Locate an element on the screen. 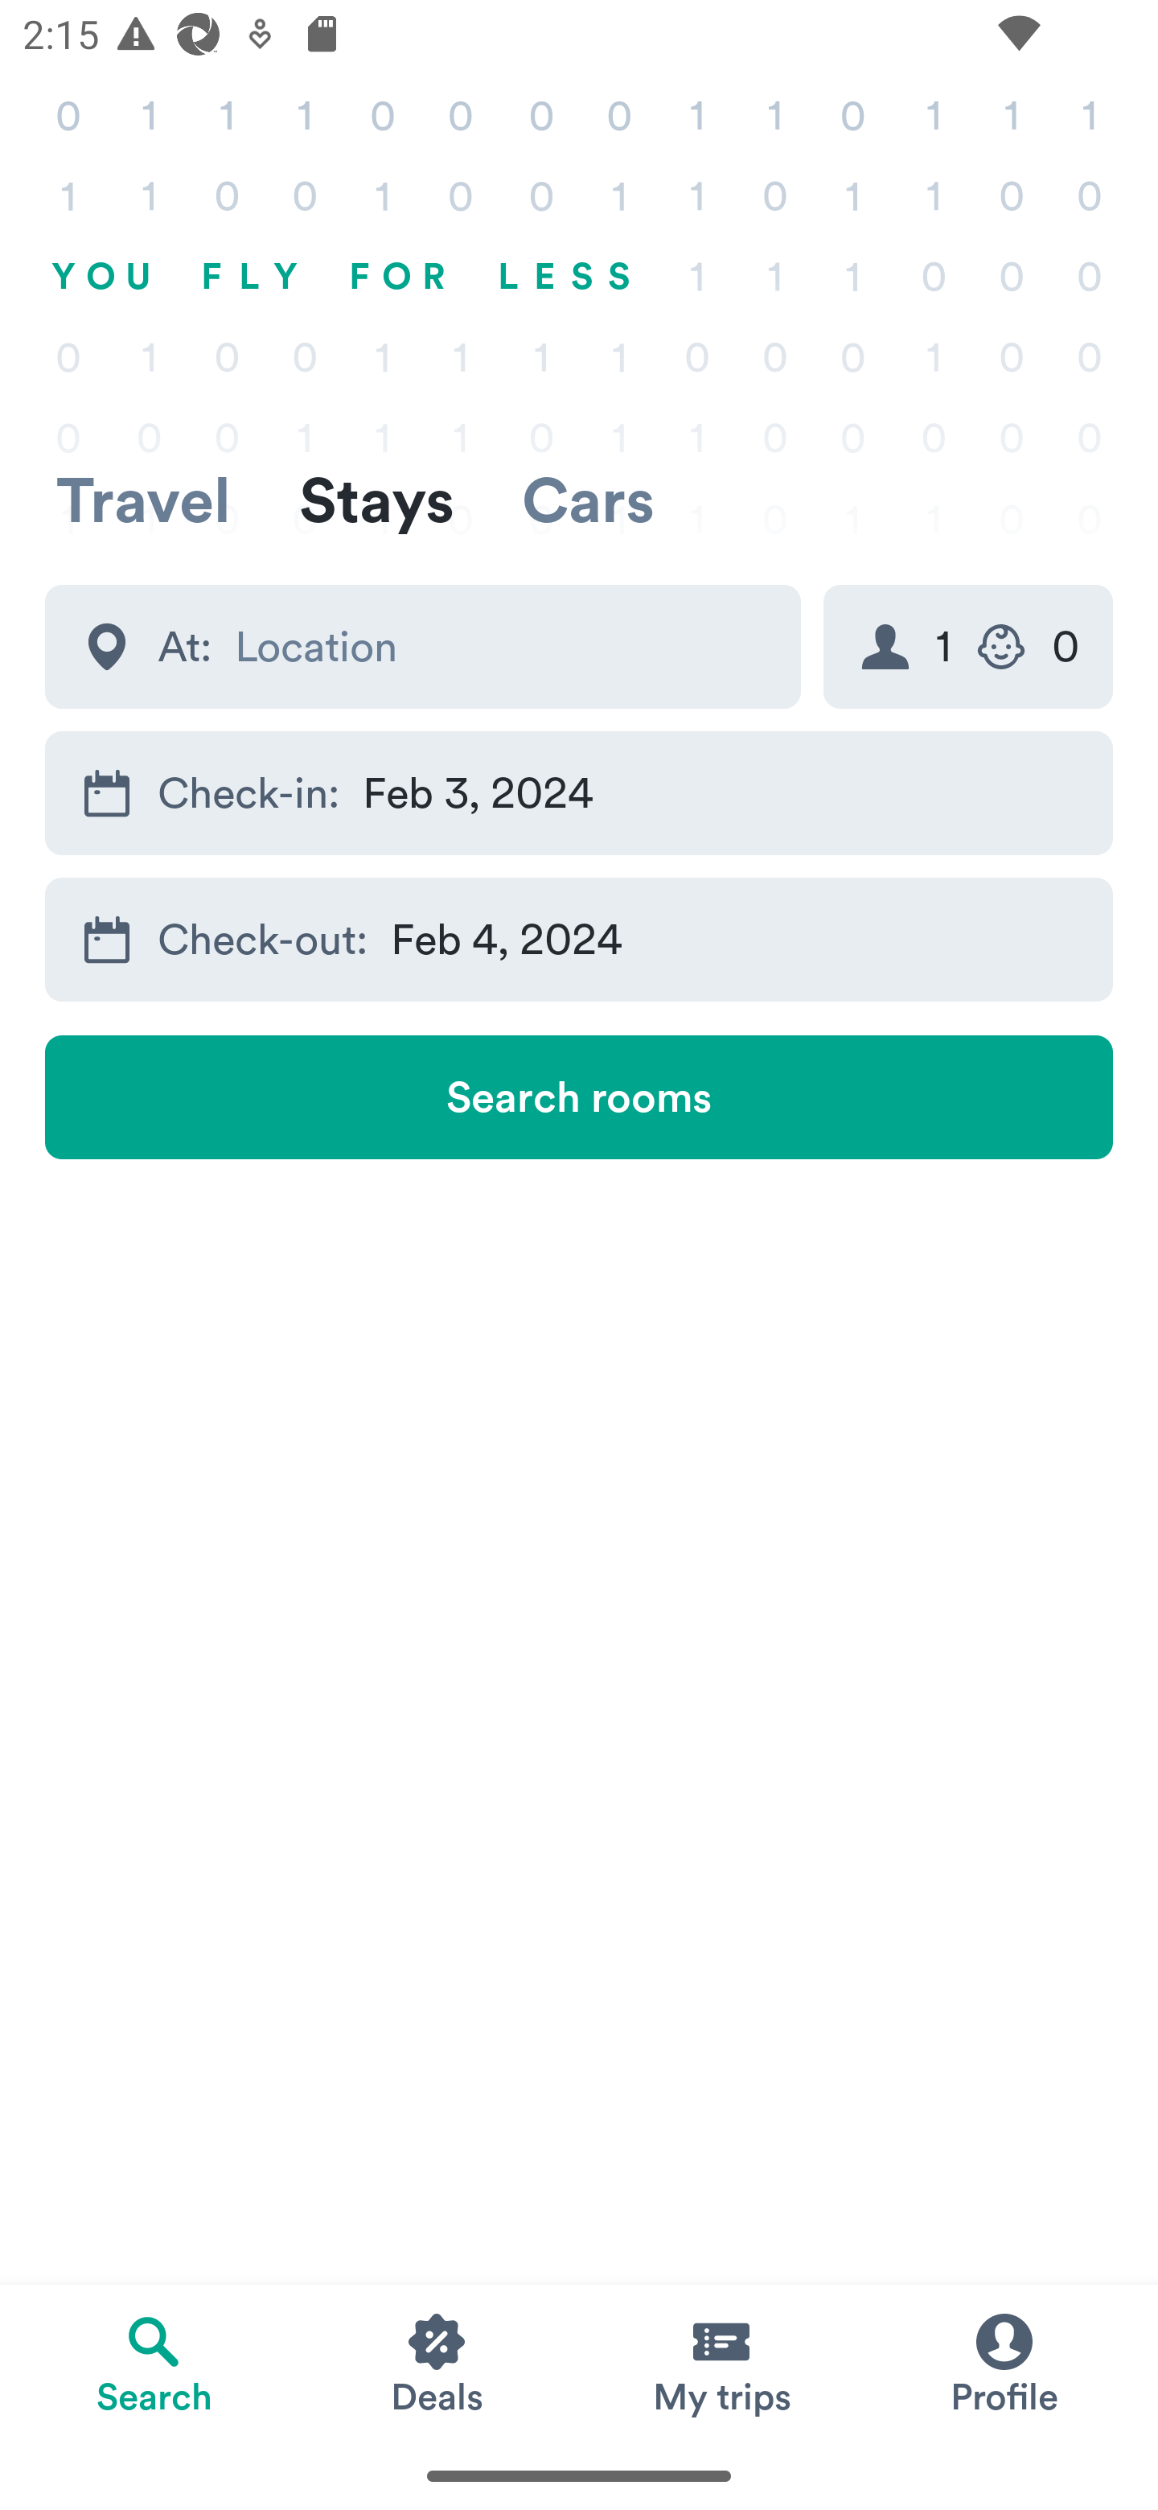  Cars is located at coordinates (588, 499).